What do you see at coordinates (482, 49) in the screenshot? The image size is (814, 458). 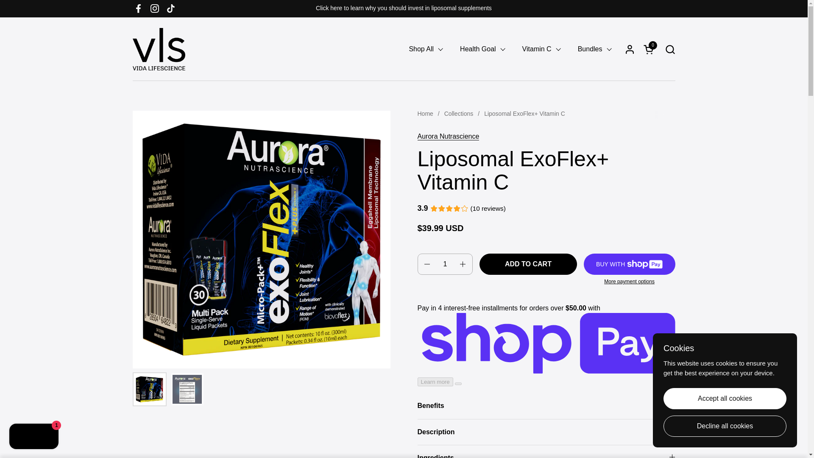 I see `Health Goal` at bounding box center [482, 49].